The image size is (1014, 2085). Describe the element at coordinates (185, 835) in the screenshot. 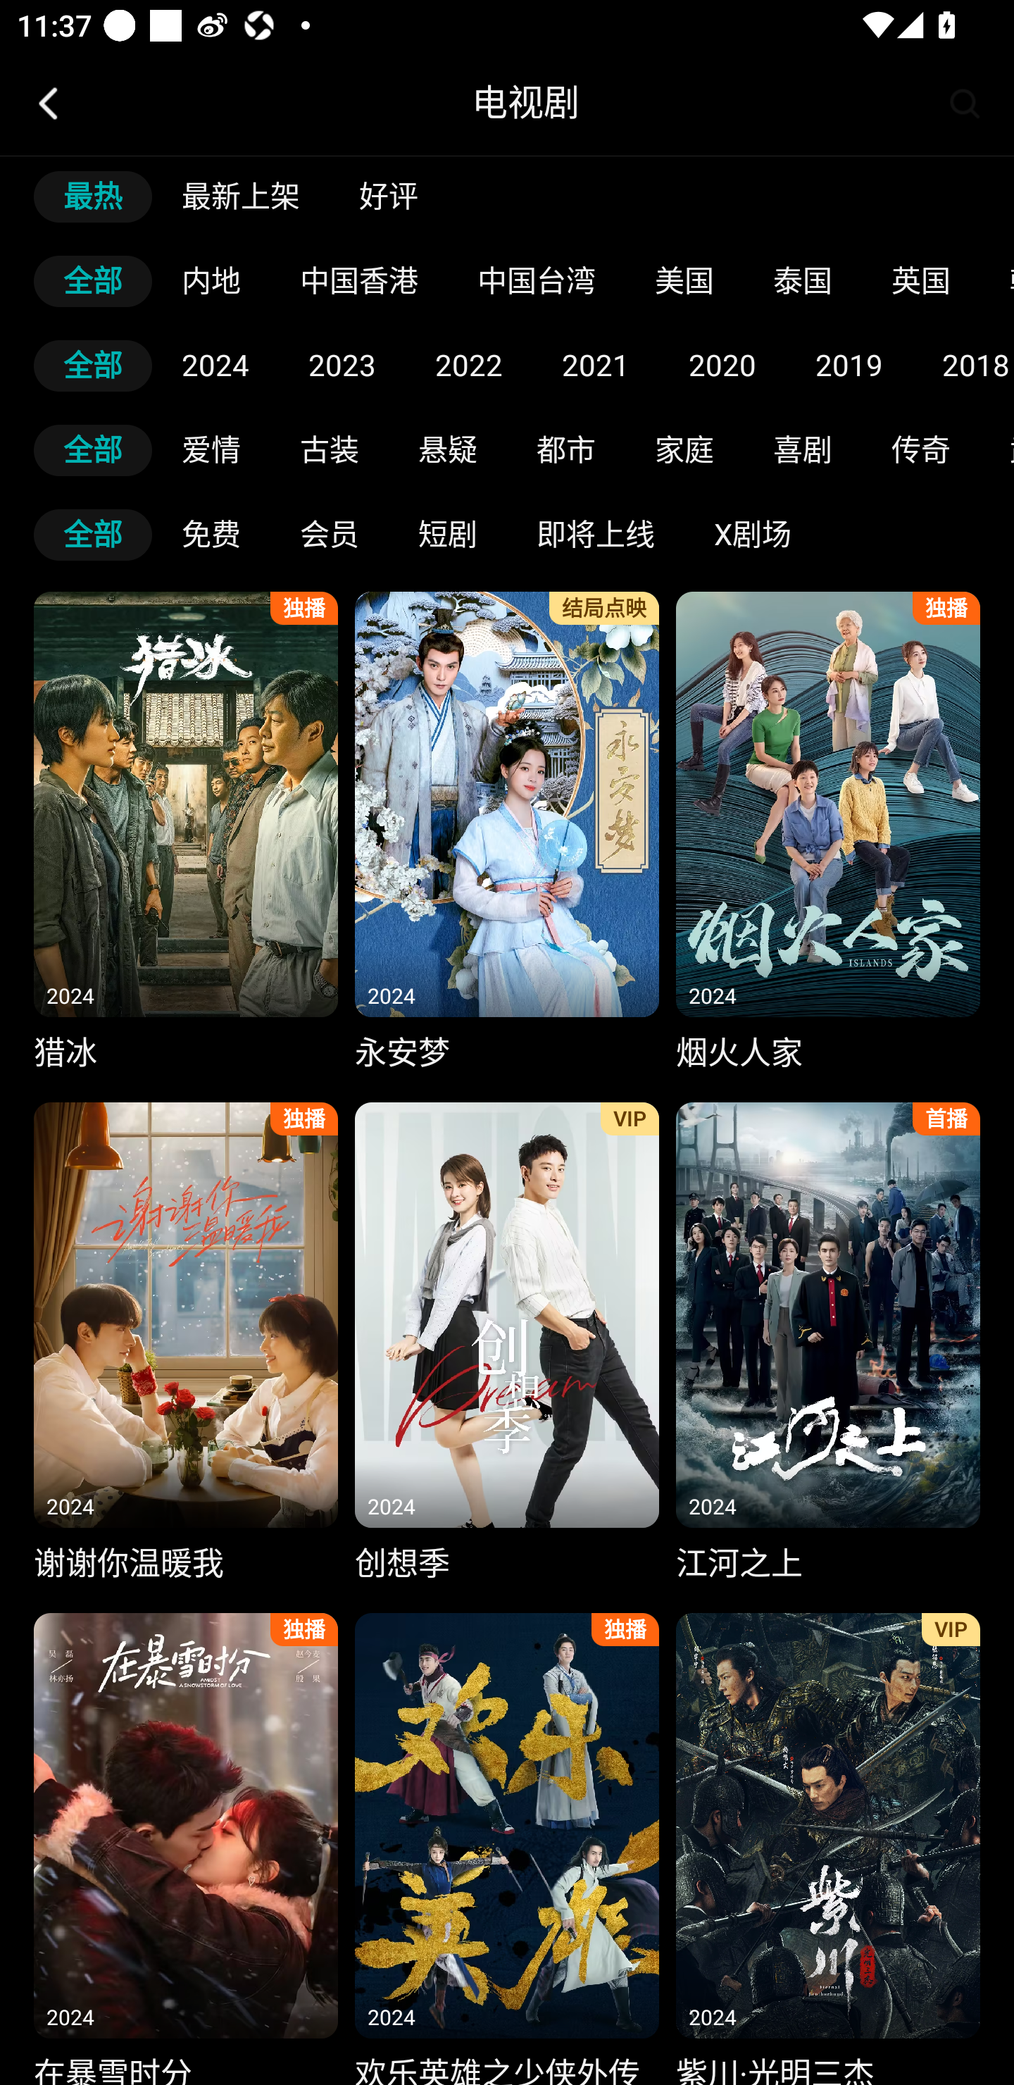

I see `猎冰` at that location.